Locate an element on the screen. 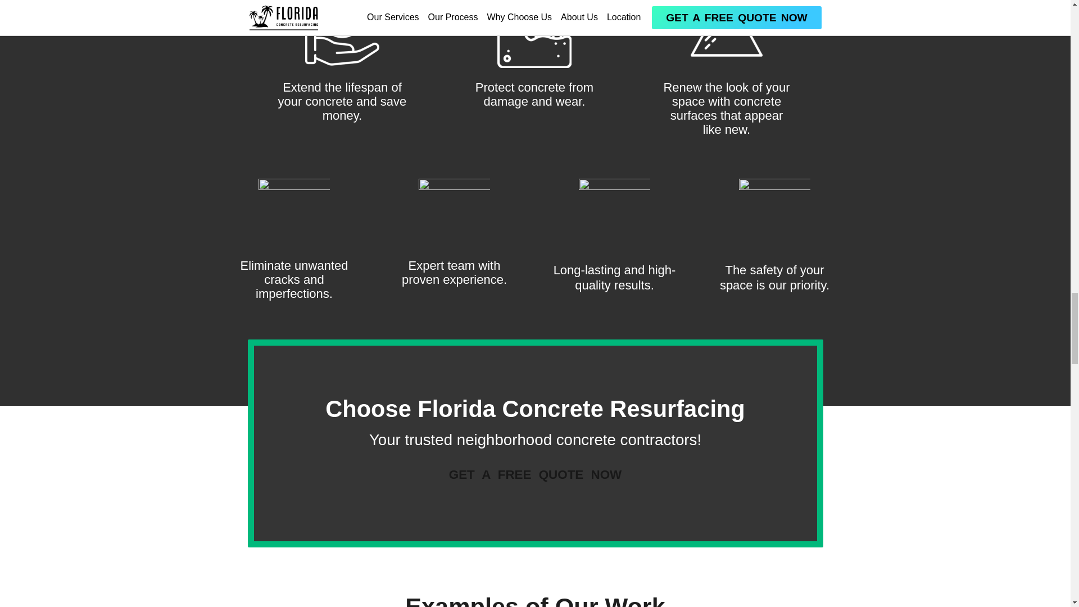 Image resolution: width=1079 pixels, height=607 pixels. GET A FREE QUOTE NOW is located at coordinates (535, 474).